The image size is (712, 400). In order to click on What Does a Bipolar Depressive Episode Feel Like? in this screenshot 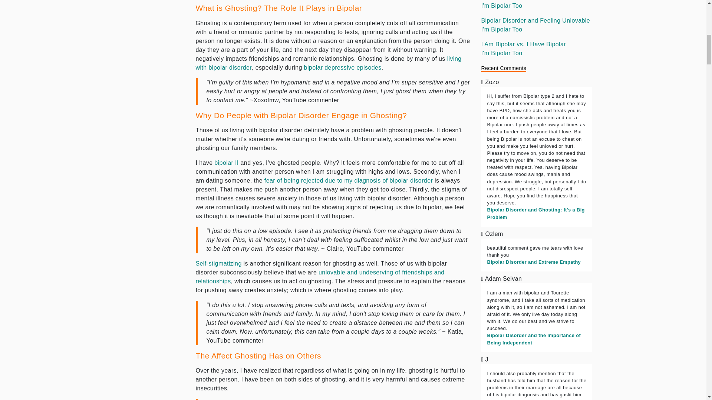, I will do `click(343, 67)`.